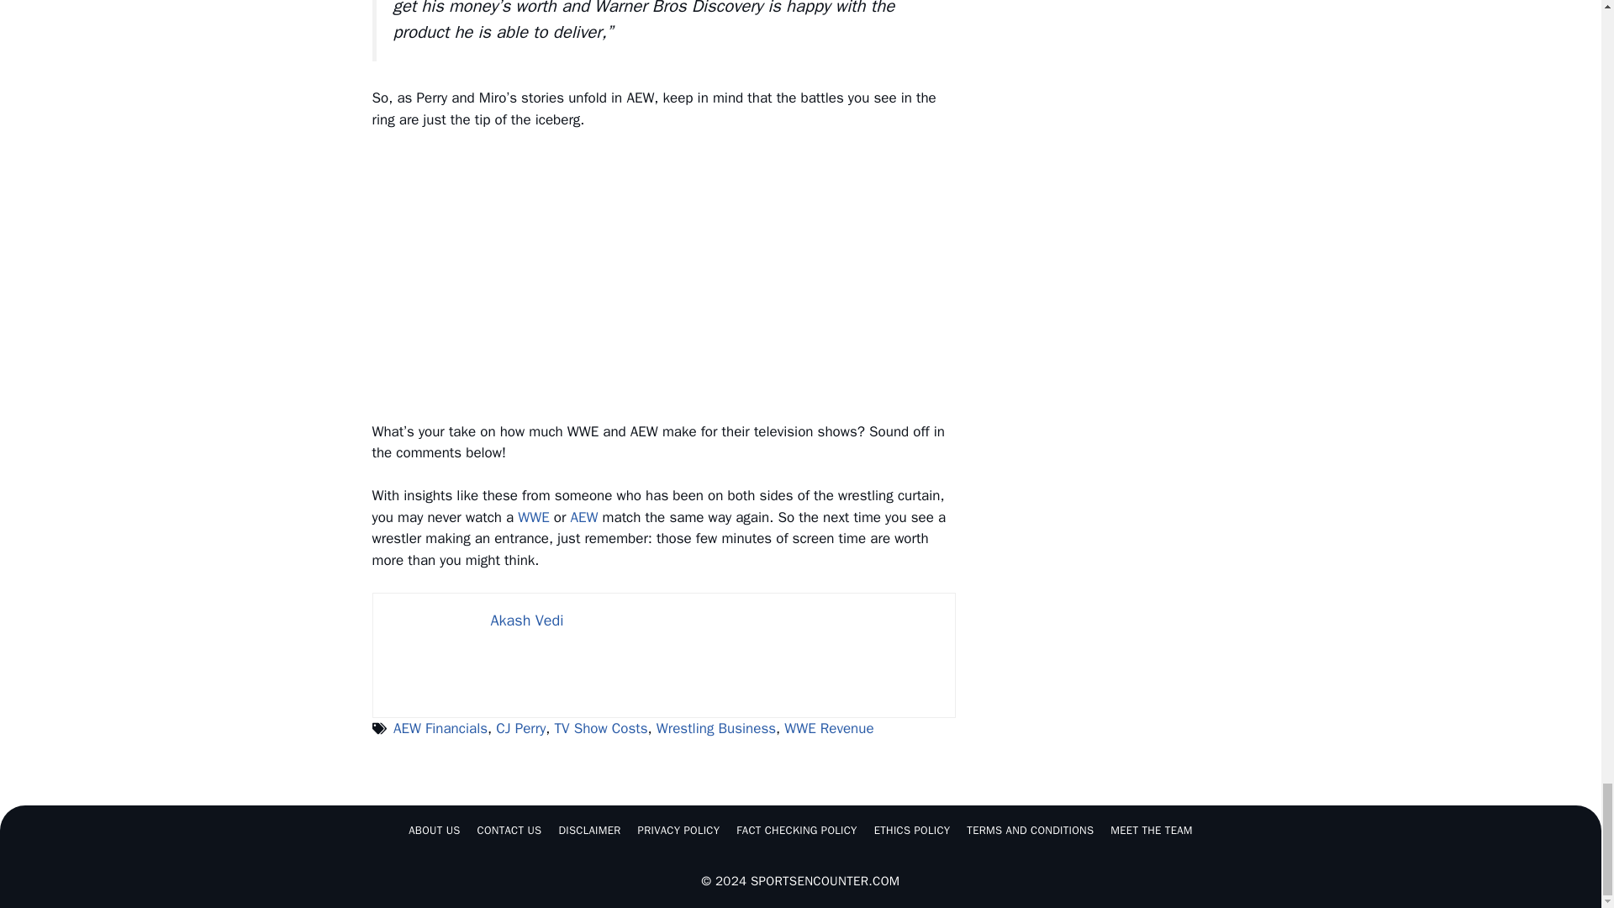  I want to click on WWE Revenue, so click(829, 728).